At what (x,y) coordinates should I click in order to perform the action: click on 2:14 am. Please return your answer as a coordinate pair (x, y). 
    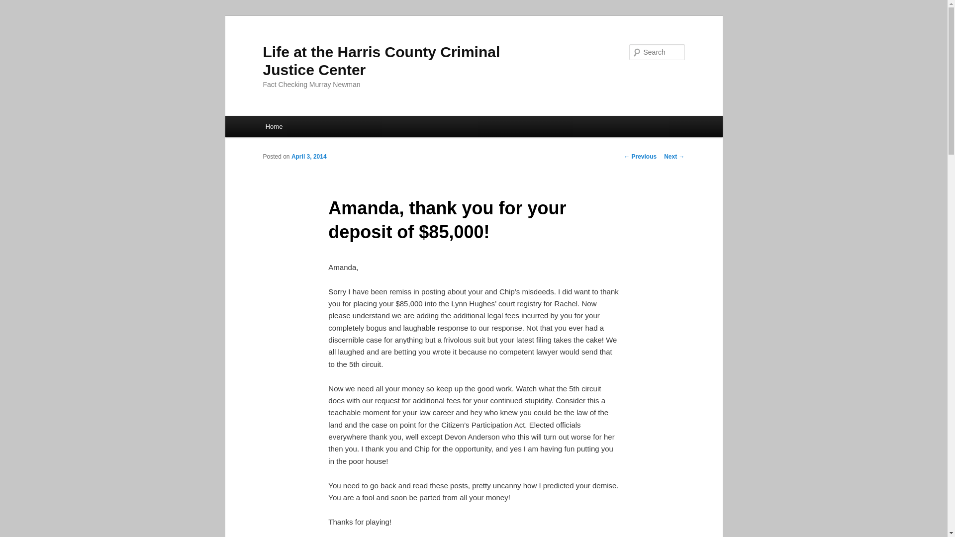
    Looking at the image, I should click on (308, 156).